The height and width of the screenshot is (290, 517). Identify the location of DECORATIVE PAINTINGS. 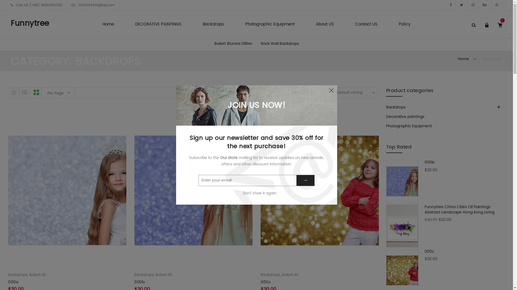
(158, 25).